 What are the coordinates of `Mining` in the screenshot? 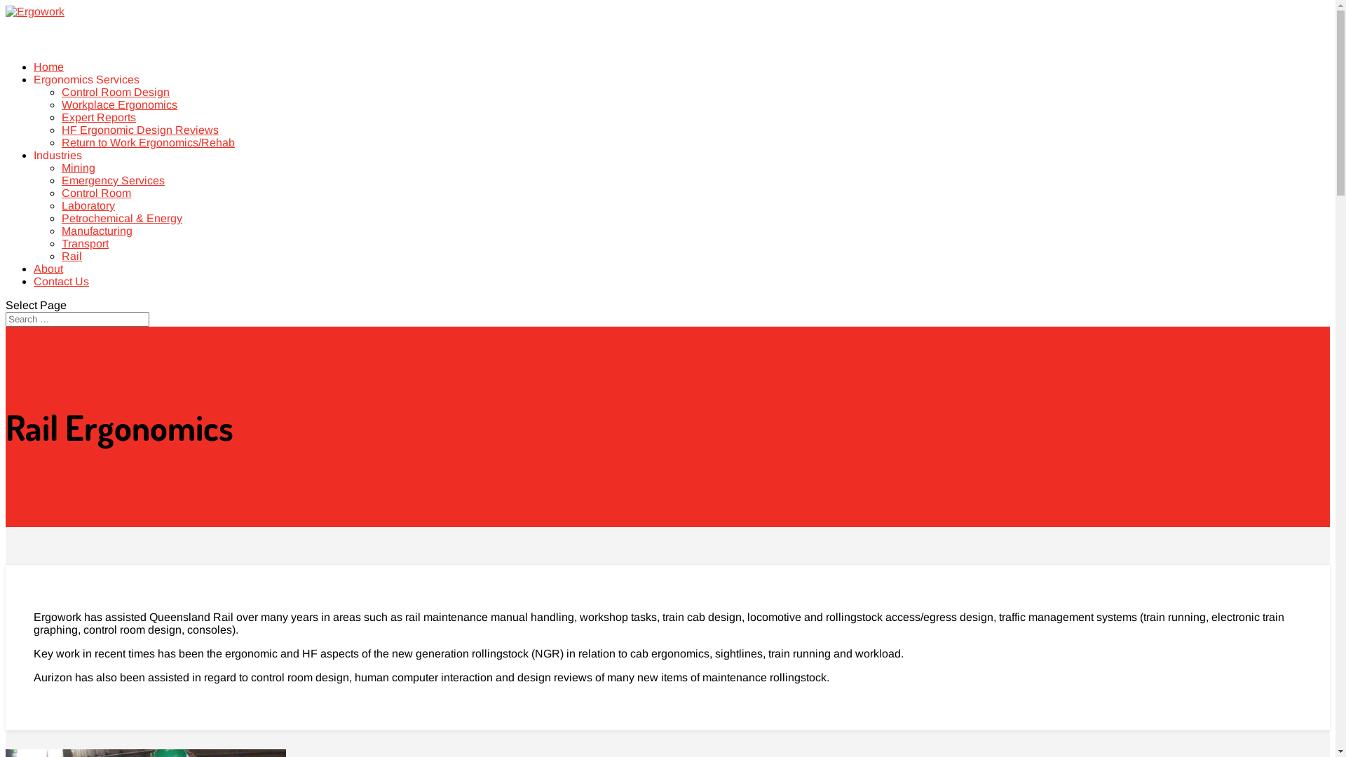 It's located at (79, 168).